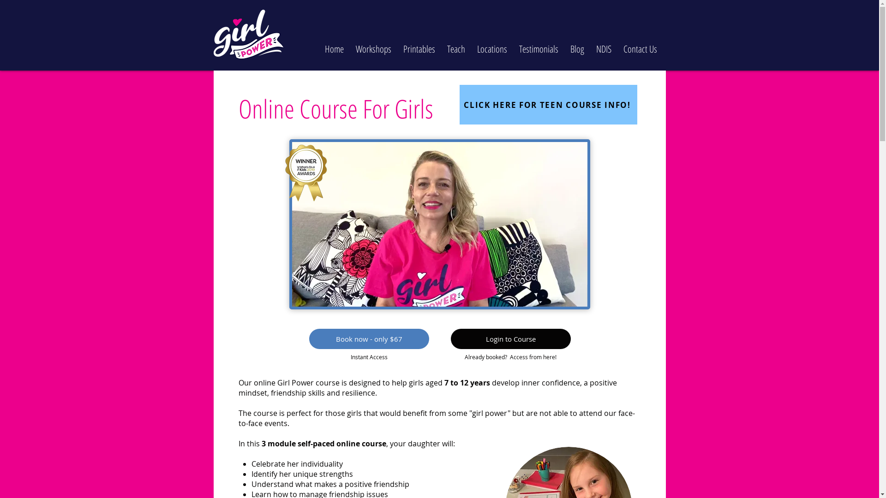 This screenshot has width=886, height=498. I want to click on Login to Course, so click(510, 339).